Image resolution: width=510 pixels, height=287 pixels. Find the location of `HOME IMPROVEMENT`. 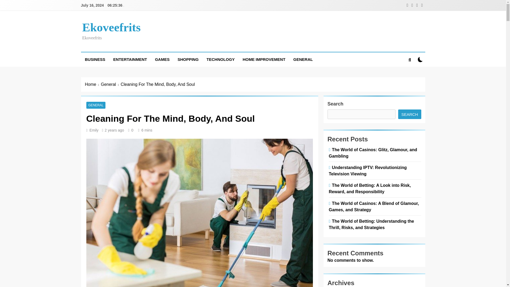

HOME IMPROVEMENT is located at coordinates (264, 59).